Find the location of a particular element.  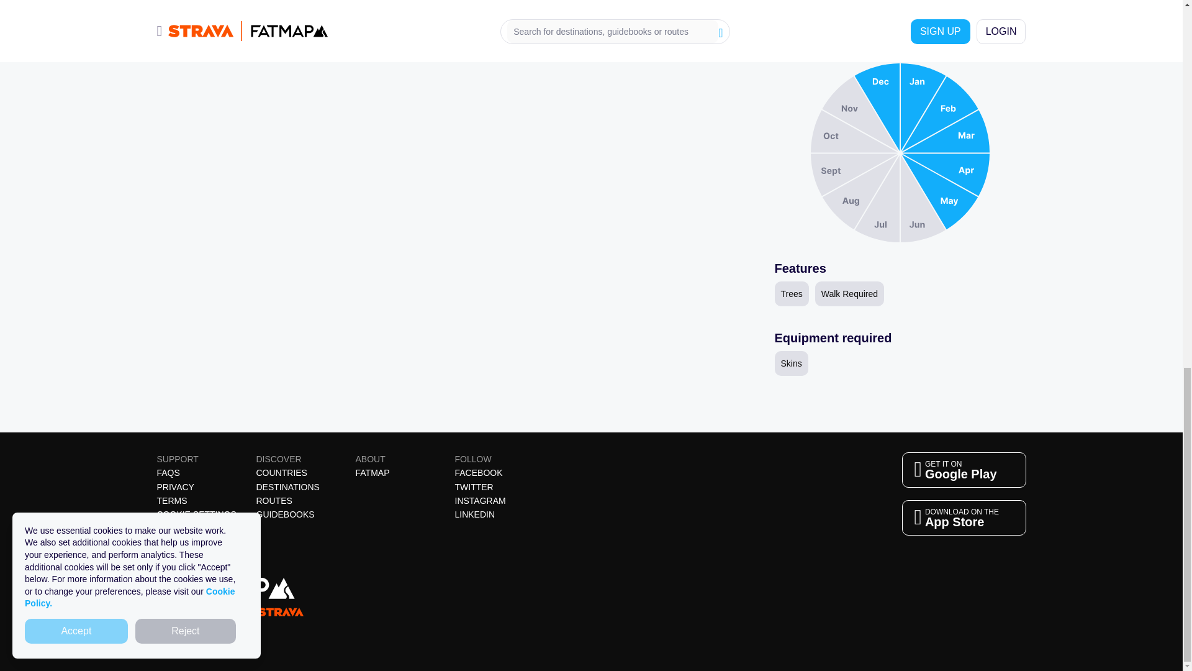

INSTAGRAM is located at coordinates (479, 501).